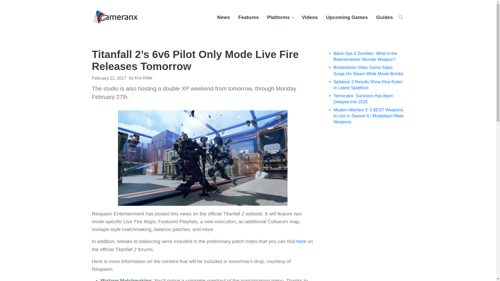  Describe the element at coordinates (280, 17) in the screenshot. I see `Platforms` at that location.